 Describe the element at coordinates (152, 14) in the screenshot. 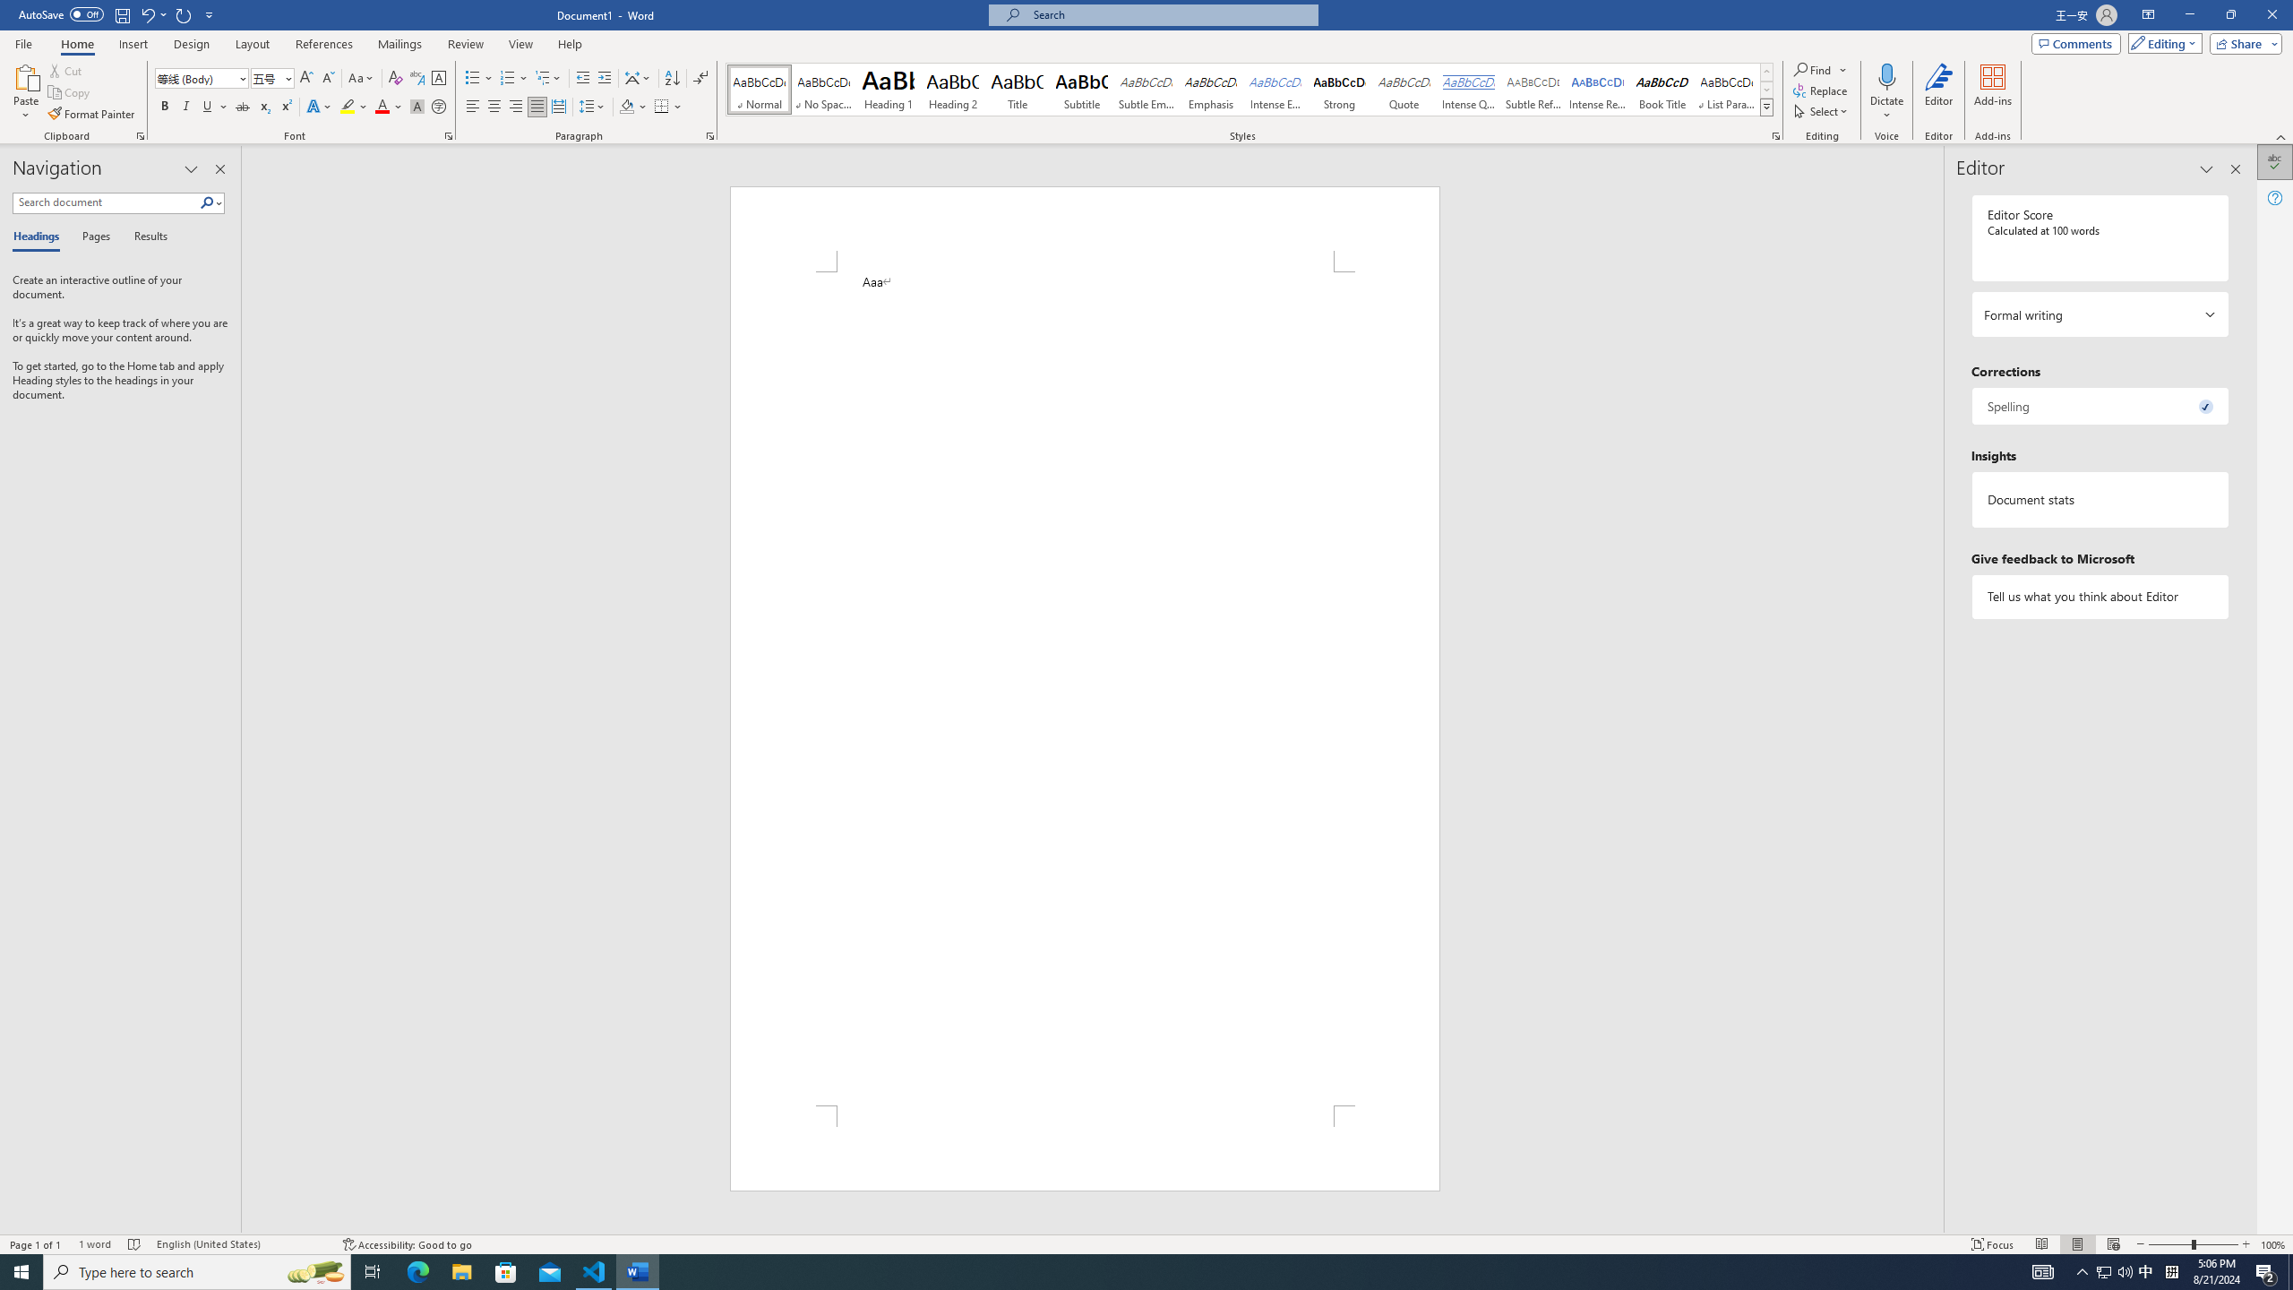

I see `Undo Increase Indent` at that location.